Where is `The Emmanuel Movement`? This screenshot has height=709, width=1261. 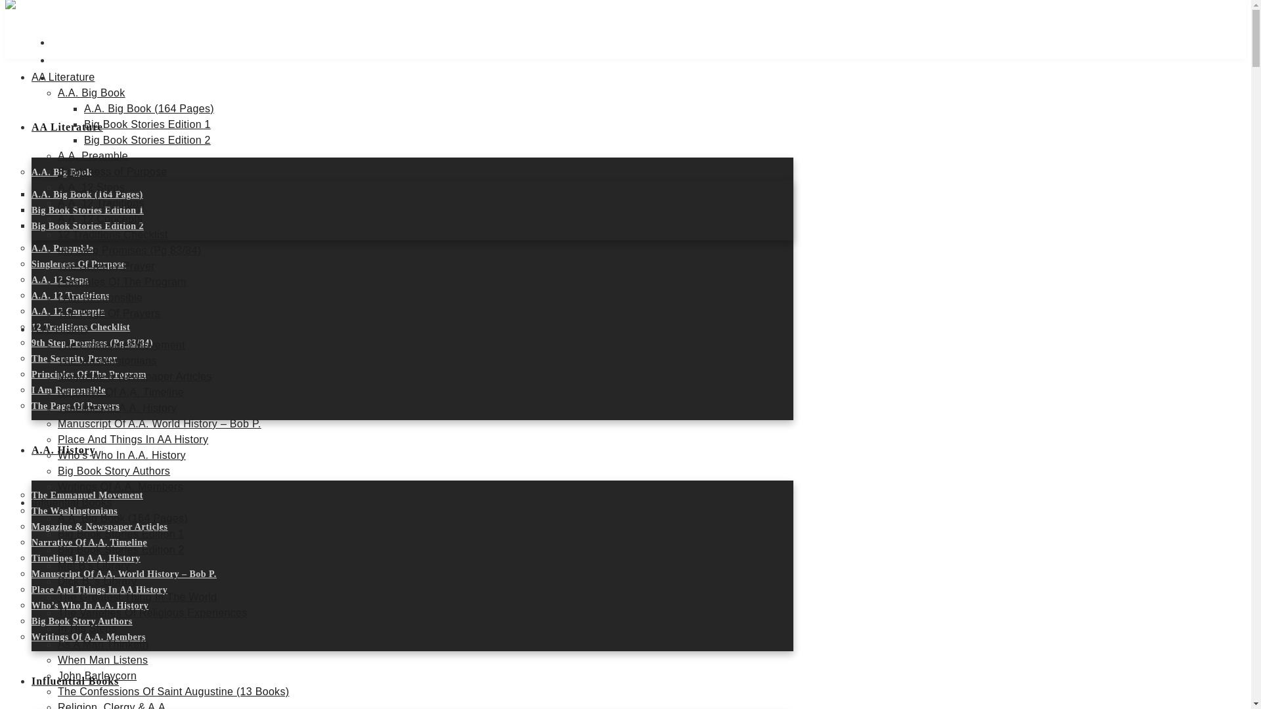
The Emmanuel Movement is located at coordinates (87, 495).